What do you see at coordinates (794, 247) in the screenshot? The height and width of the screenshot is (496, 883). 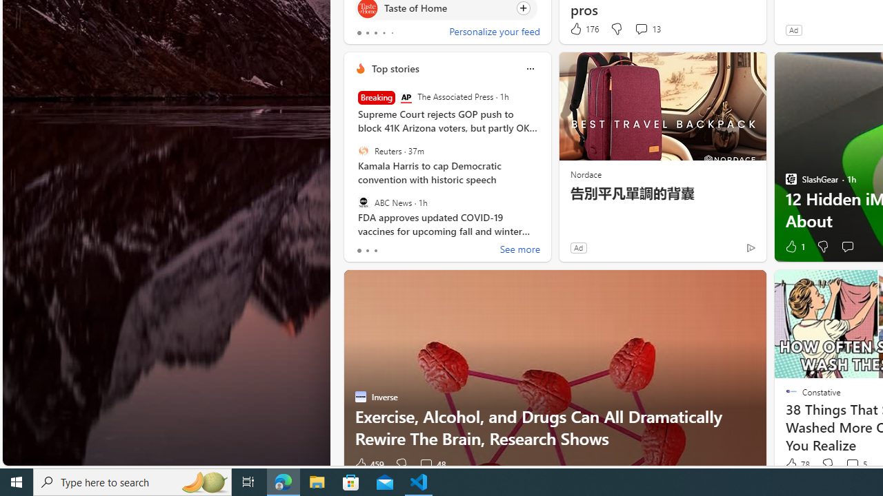 I see `1 Like` at bounding box center [794, 247].